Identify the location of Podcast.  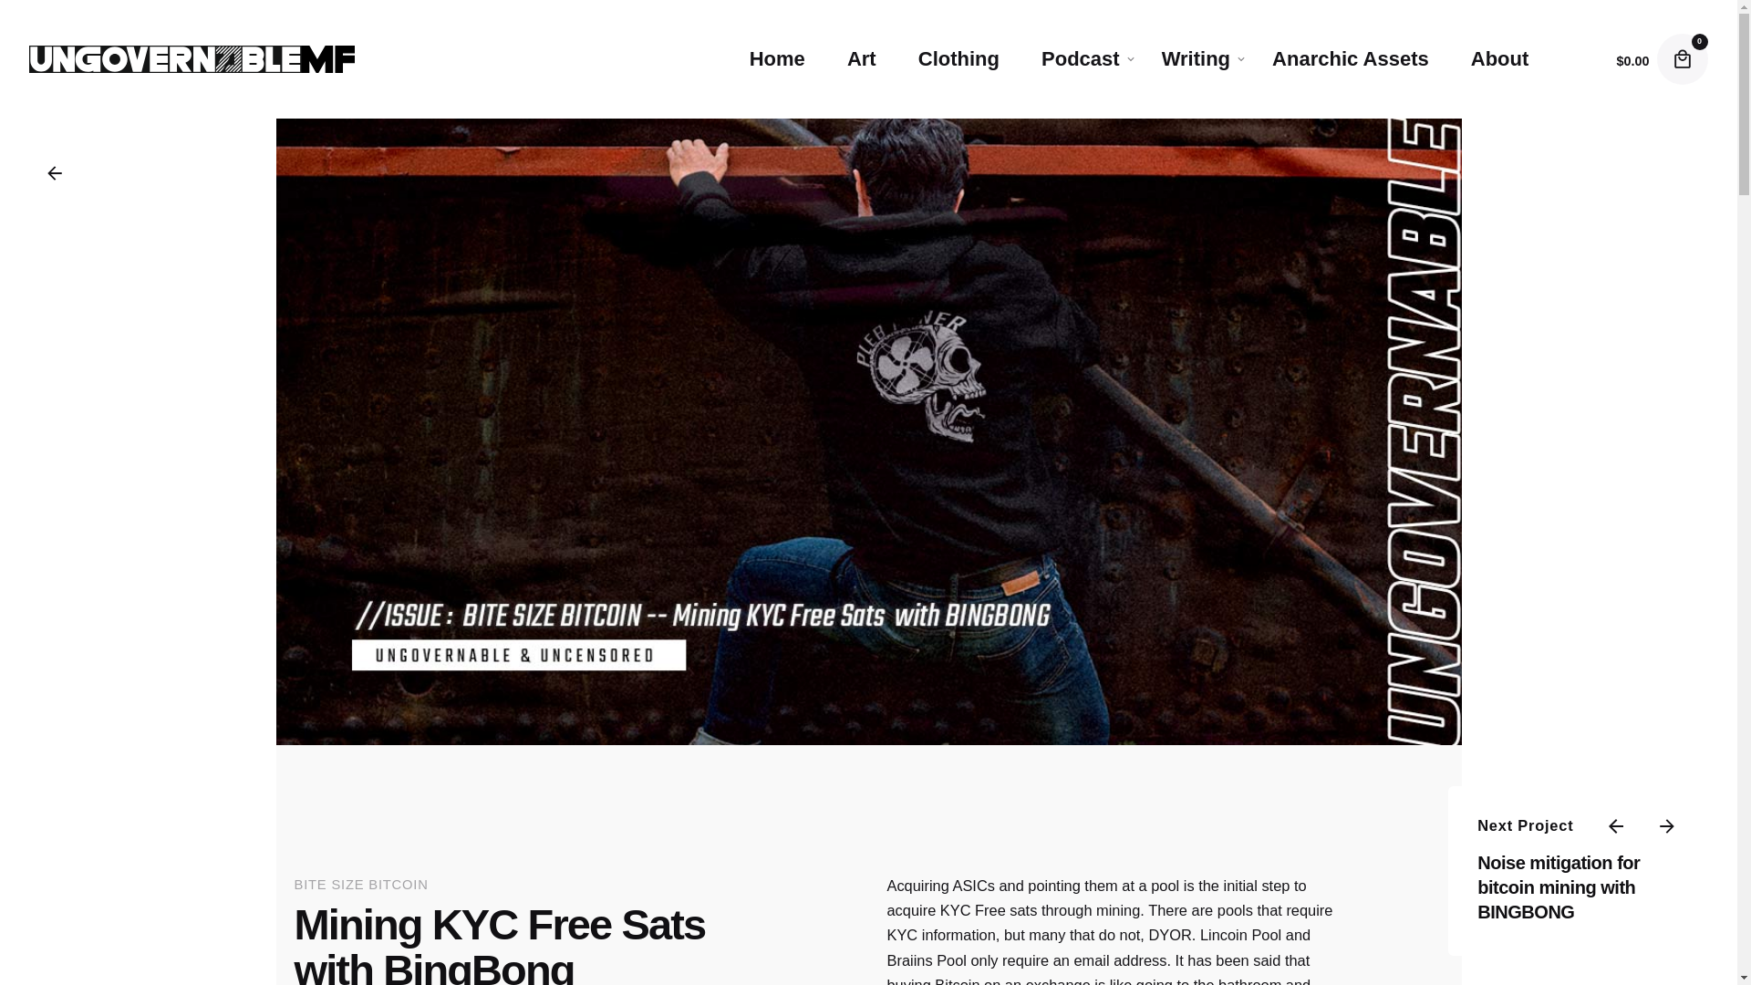
(1081, 59).